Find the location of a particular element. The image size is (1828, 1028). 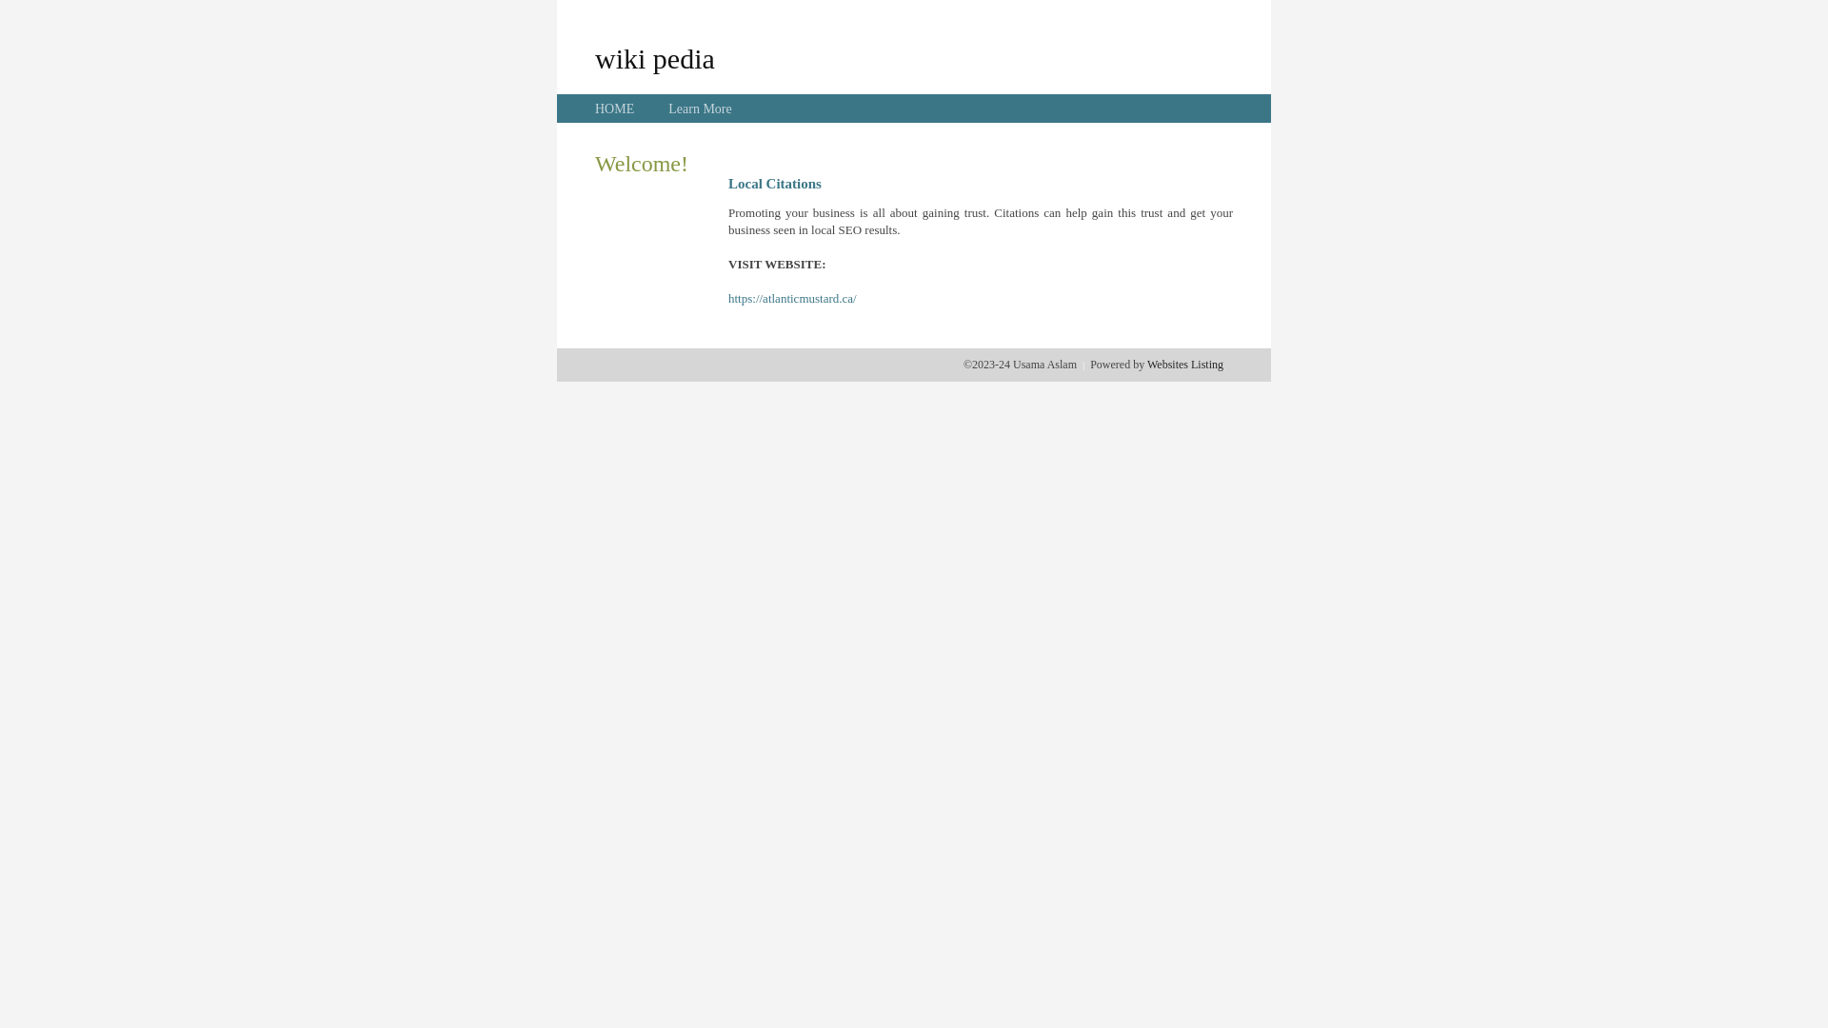

https://atlanticmustard.ca/ is located at coordinates (792, 299).